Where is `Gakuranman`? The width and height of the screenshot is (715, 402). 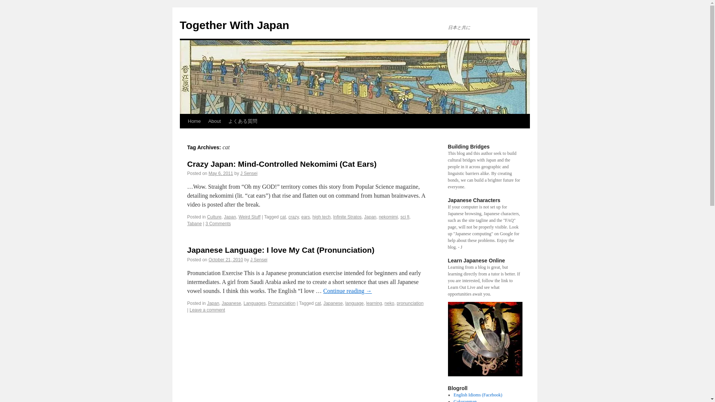
Gakuranman is located at coordinates (465, 401).